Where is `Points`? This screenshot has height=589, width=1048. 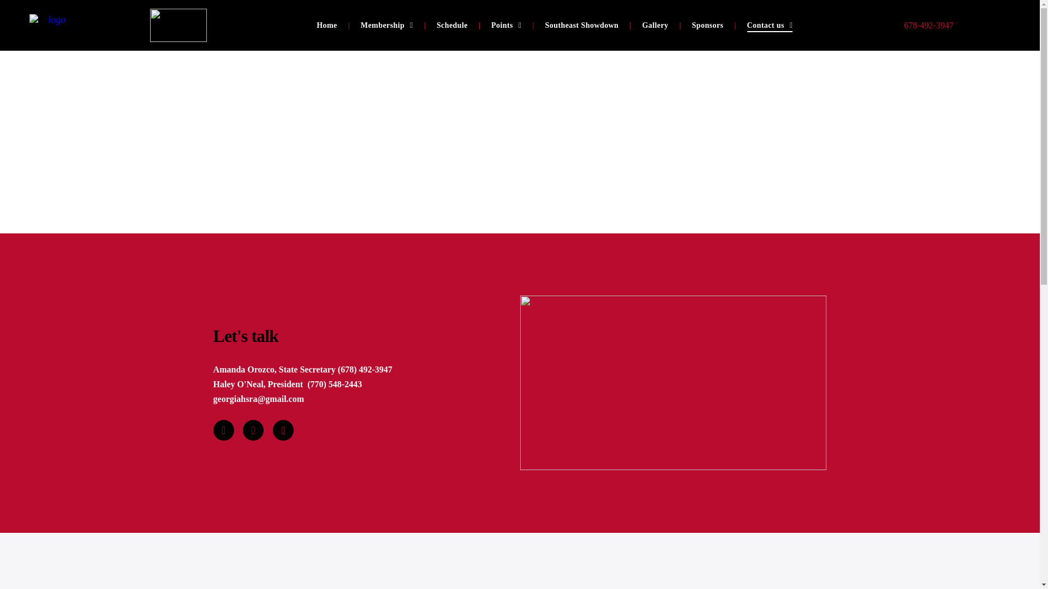
Points is located at coordinates (506, 25).